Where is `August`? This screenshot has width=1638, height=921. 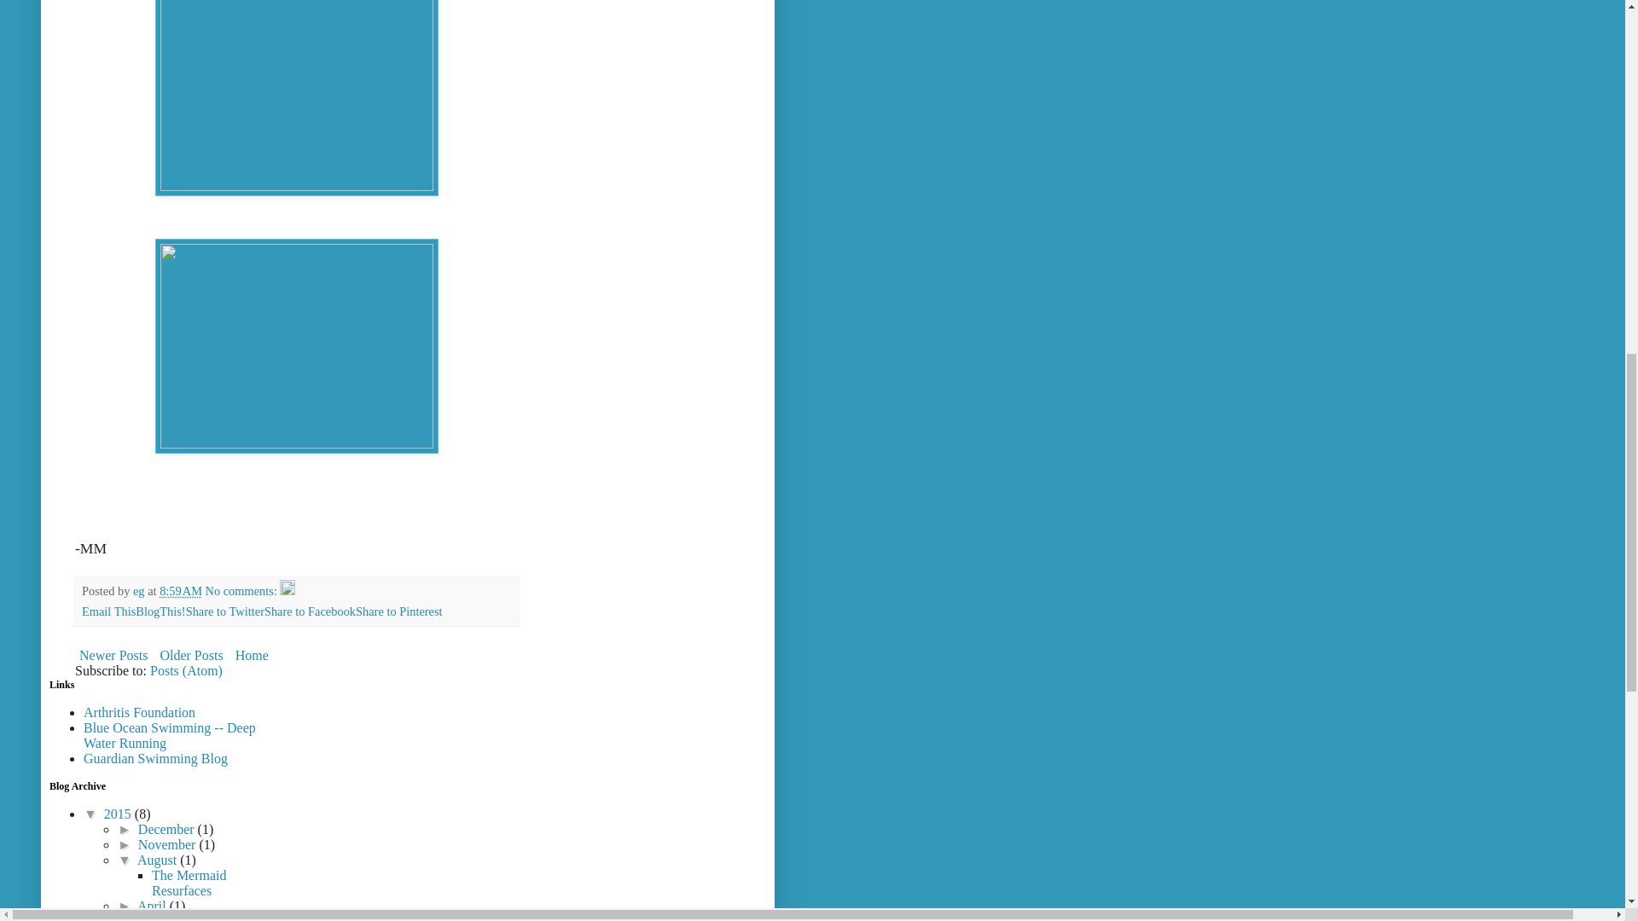
August is located at coordinates (159, 860).